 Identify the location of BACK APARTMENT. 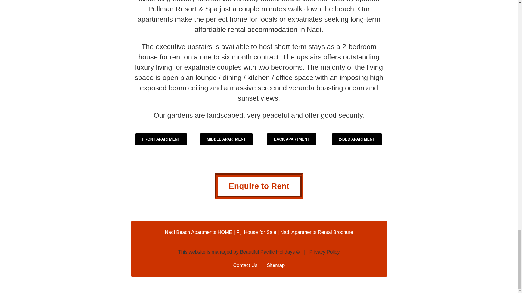
(291, 139).